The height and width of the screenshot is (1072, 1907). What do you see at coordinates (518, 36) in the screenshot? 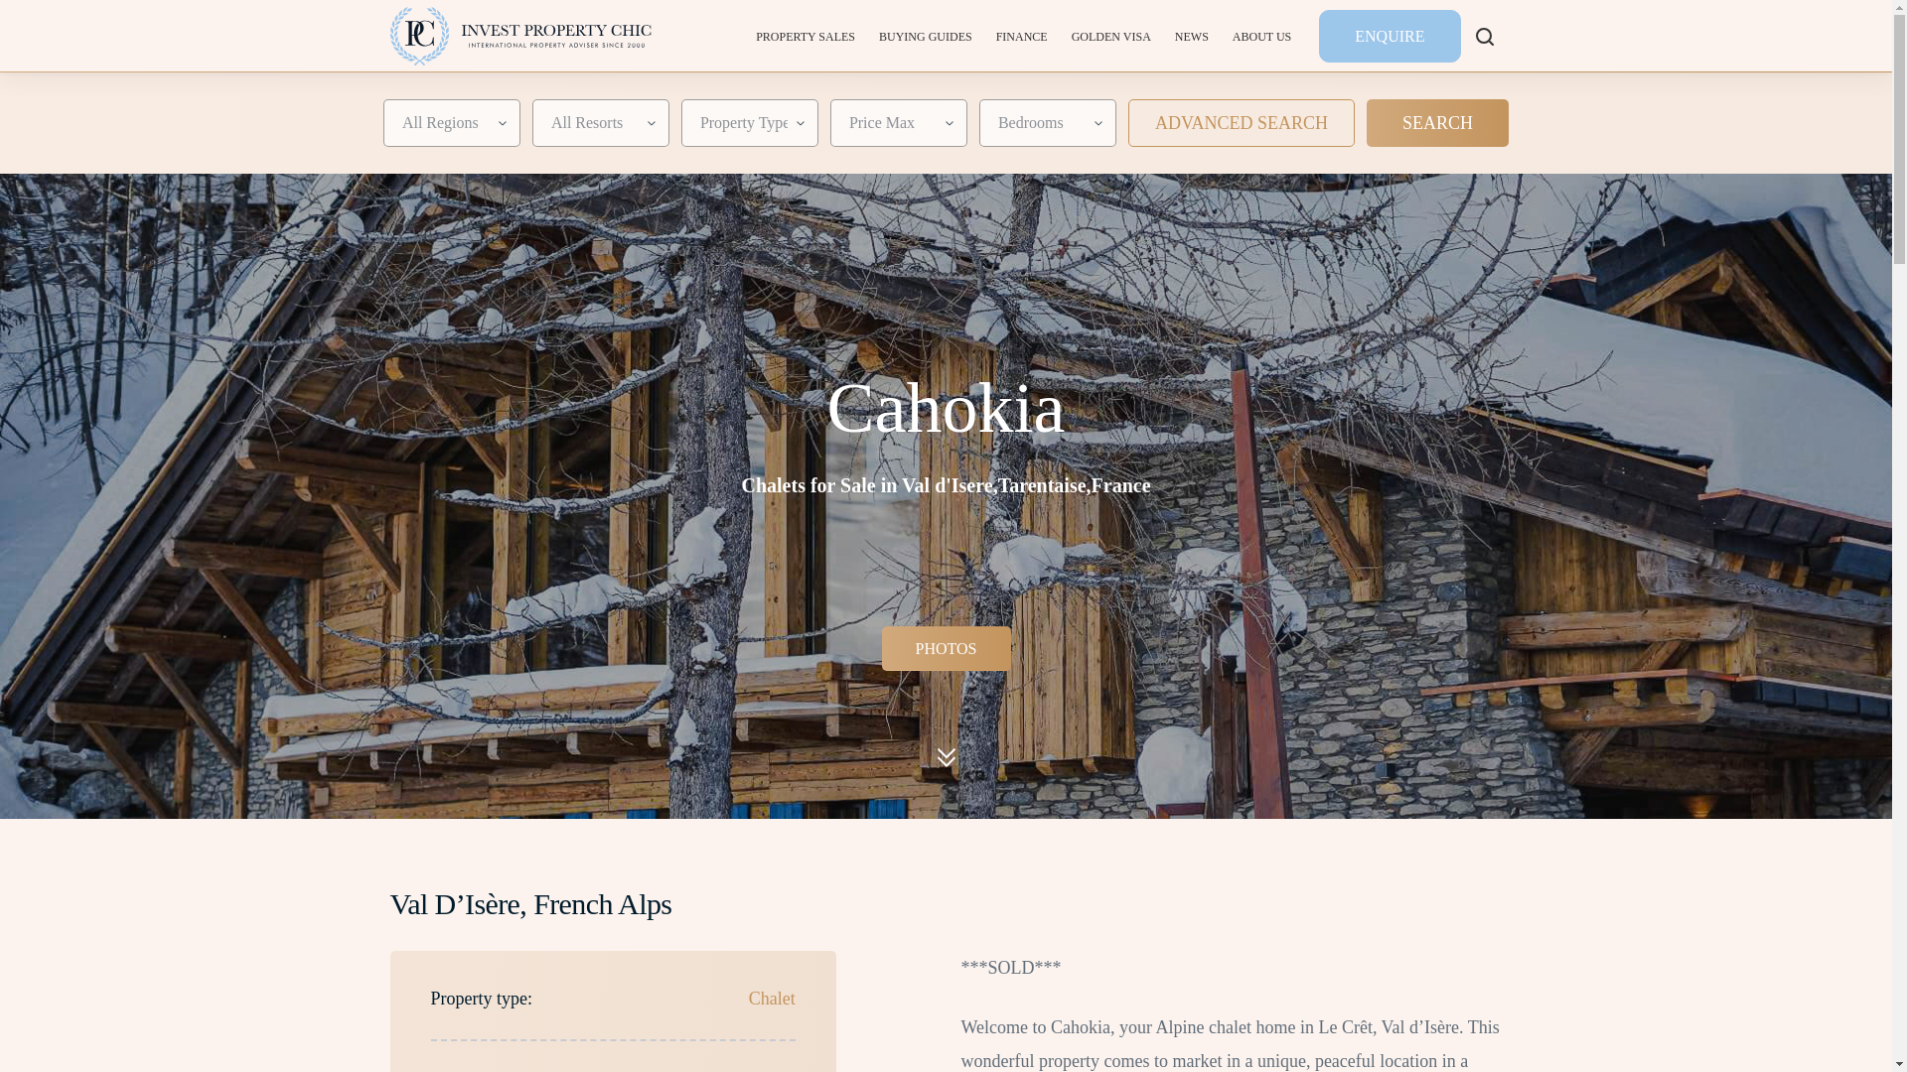
I see `Invest Property Chic` at bounding box center [518, 36].